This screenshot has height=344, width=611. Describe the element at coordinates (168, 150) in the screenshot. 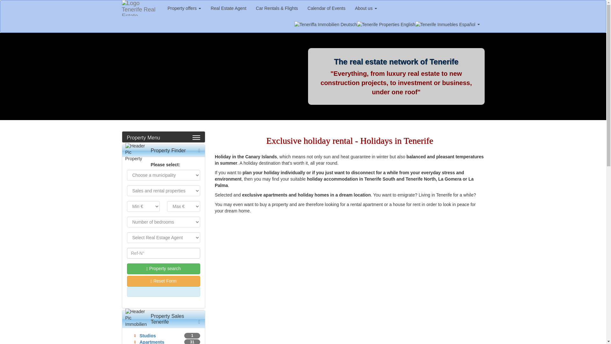

I see `Property Finder` at that location.